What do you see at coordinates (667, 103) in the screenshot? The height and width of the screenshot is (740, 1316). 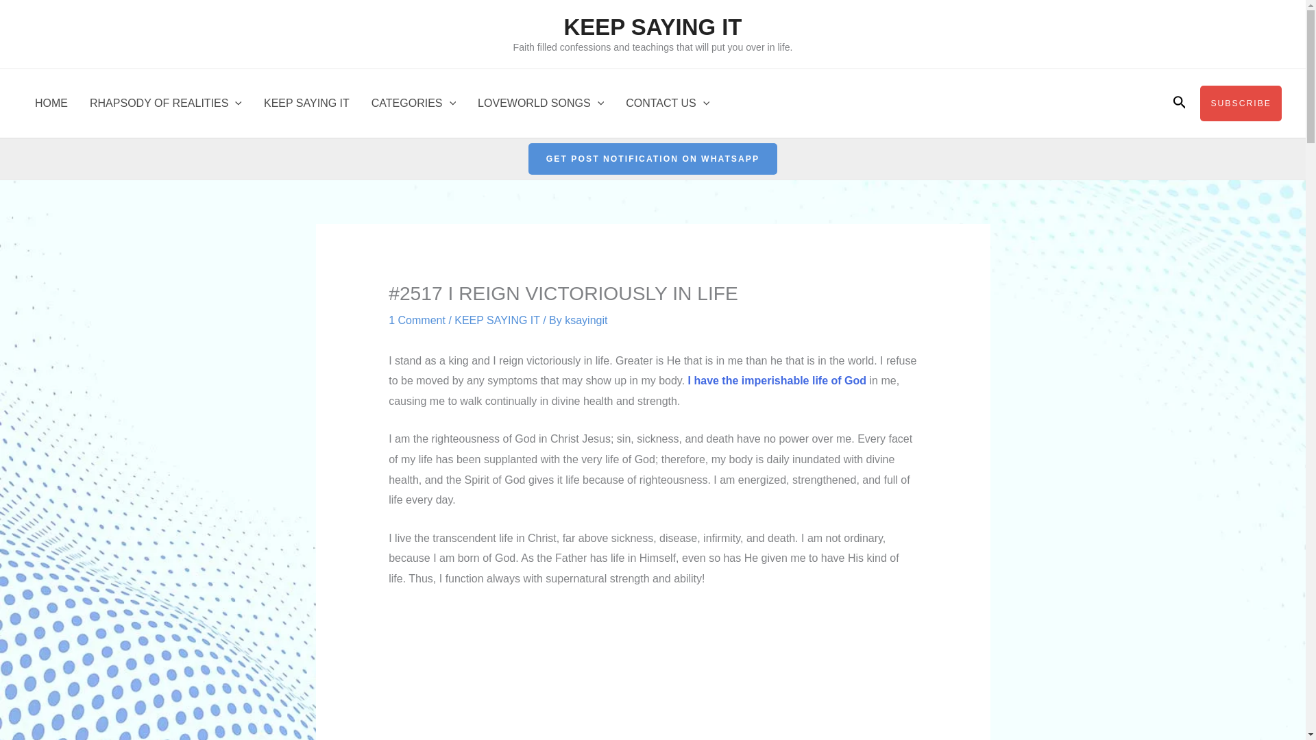 I see `CONTACT US` at bounding box center [667, 103].